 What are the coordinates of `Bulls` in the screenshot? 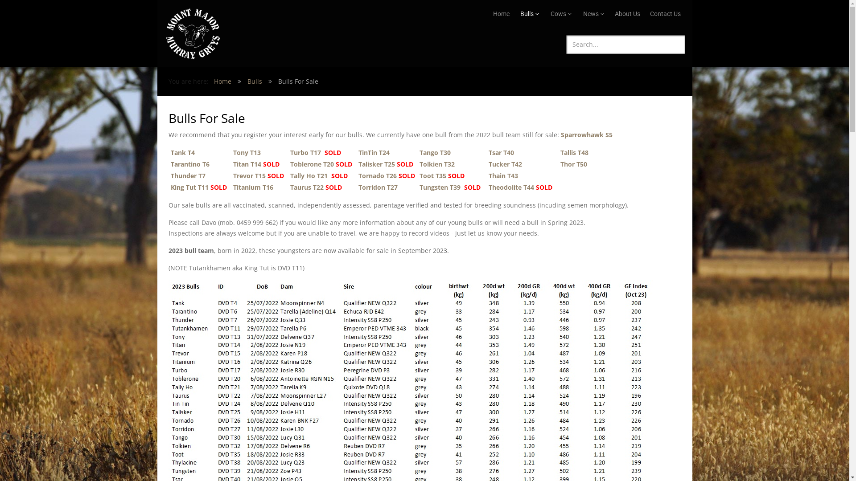 It's located at (254, 81).